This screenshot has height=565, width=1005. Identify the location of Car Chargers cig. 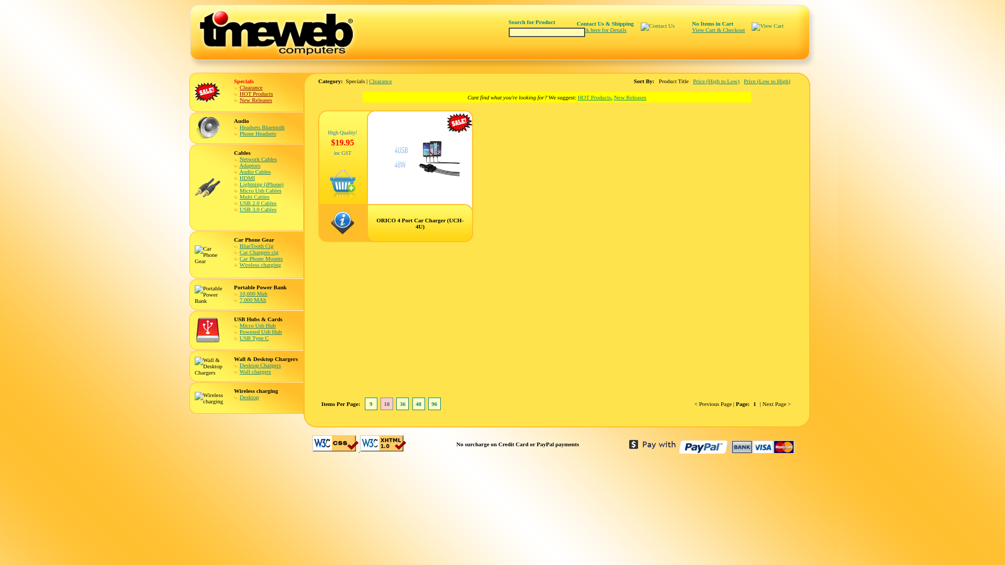
(259, 252).